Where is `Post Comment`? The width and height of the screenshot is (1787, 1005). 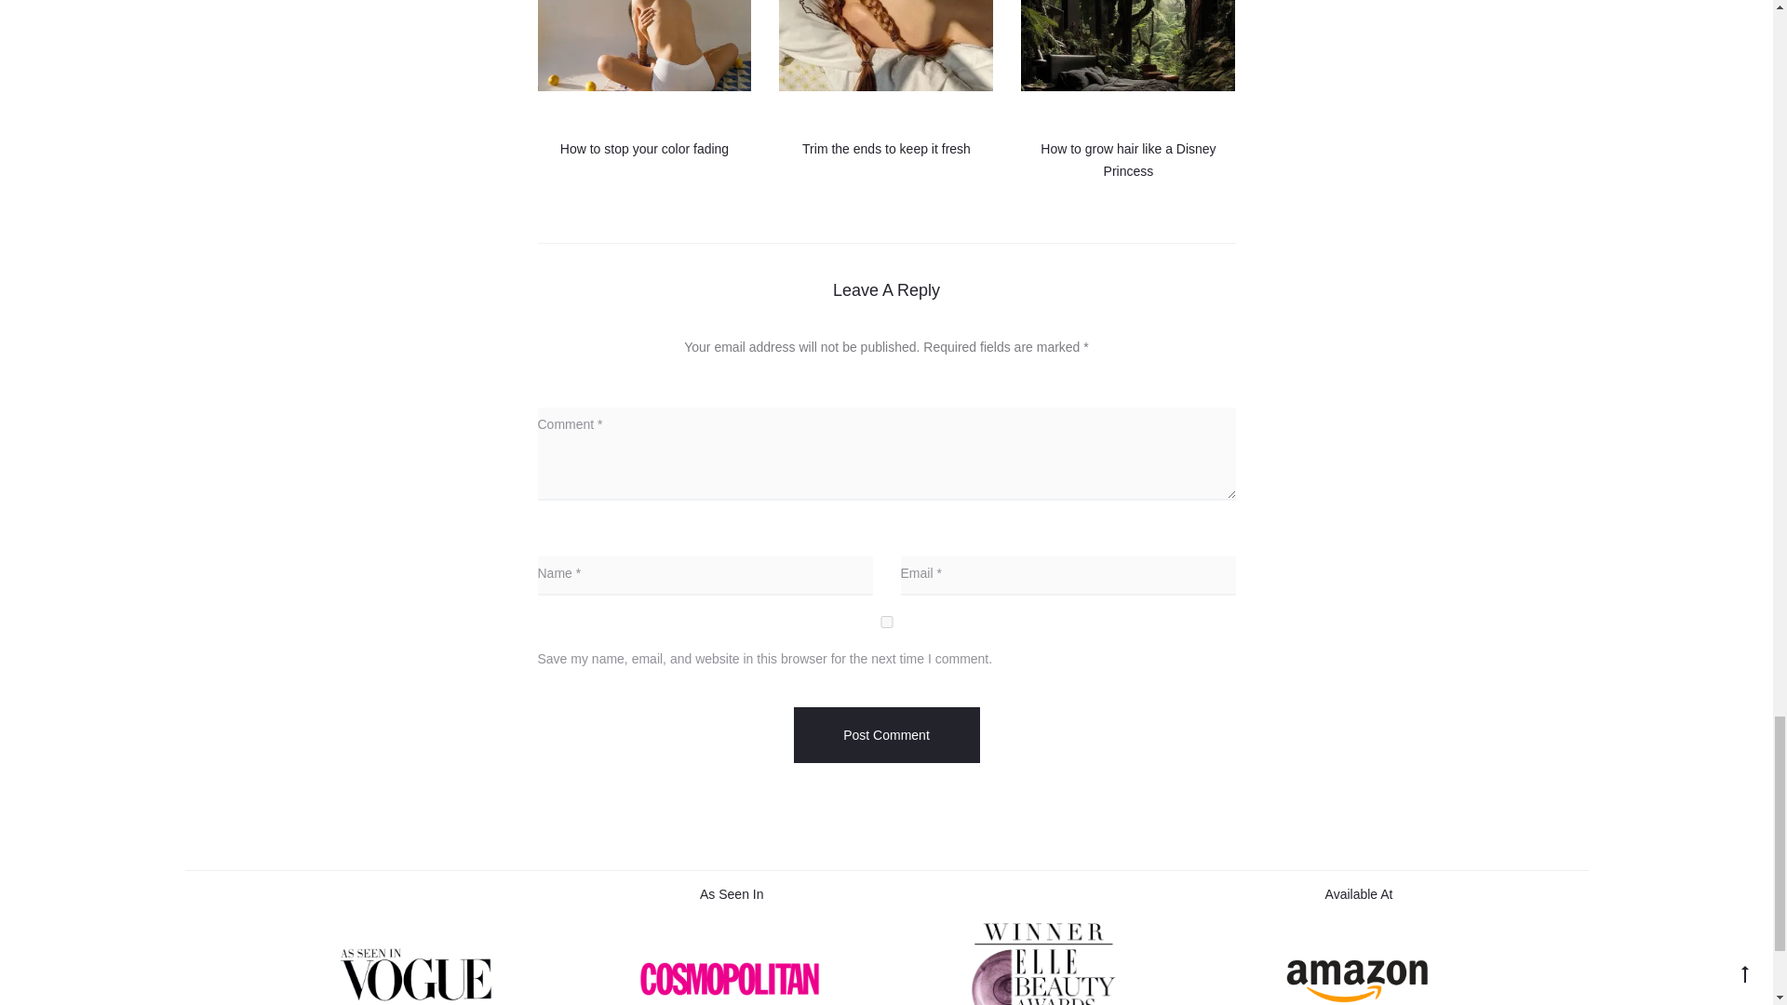
Post Comment is located at coordinates (886, 735).